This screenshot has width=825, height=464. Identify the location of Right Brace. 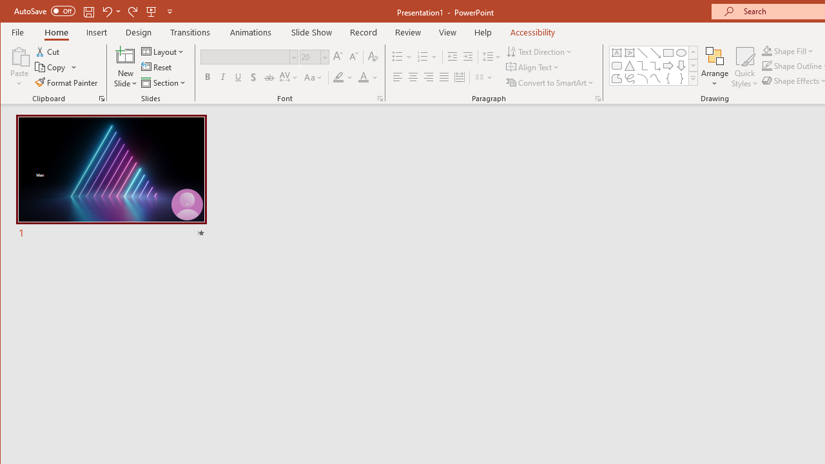
(681, 79).